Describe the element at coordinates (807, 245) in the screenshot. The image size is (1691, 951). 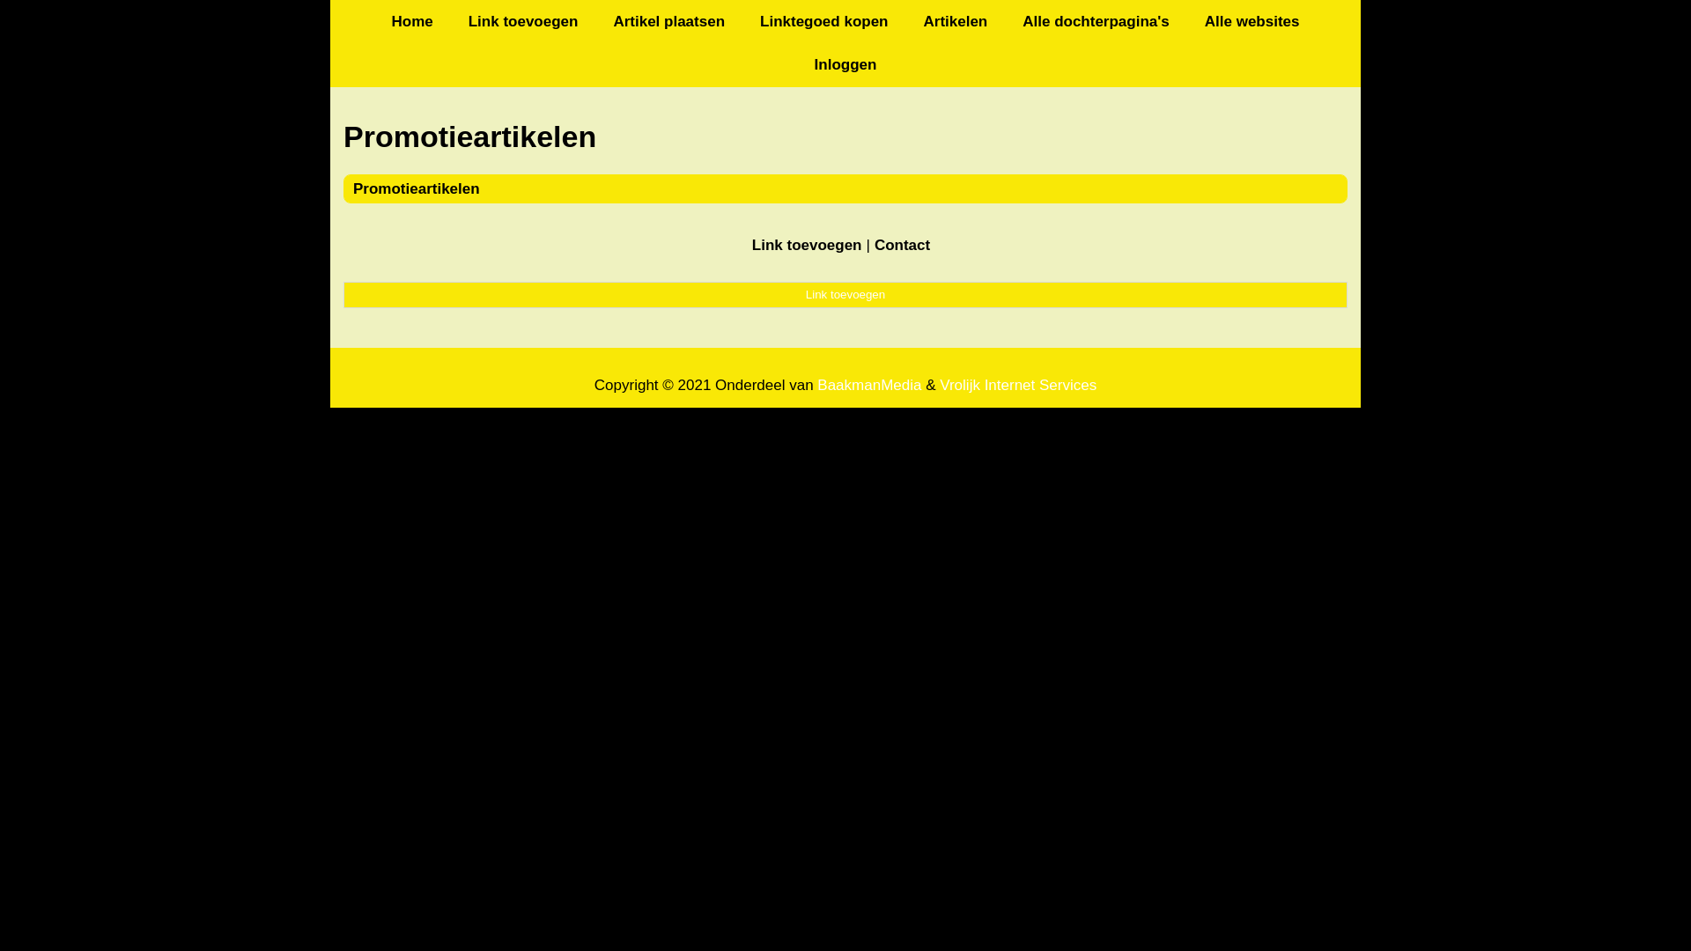
I see `Link toevoegen` at that location.